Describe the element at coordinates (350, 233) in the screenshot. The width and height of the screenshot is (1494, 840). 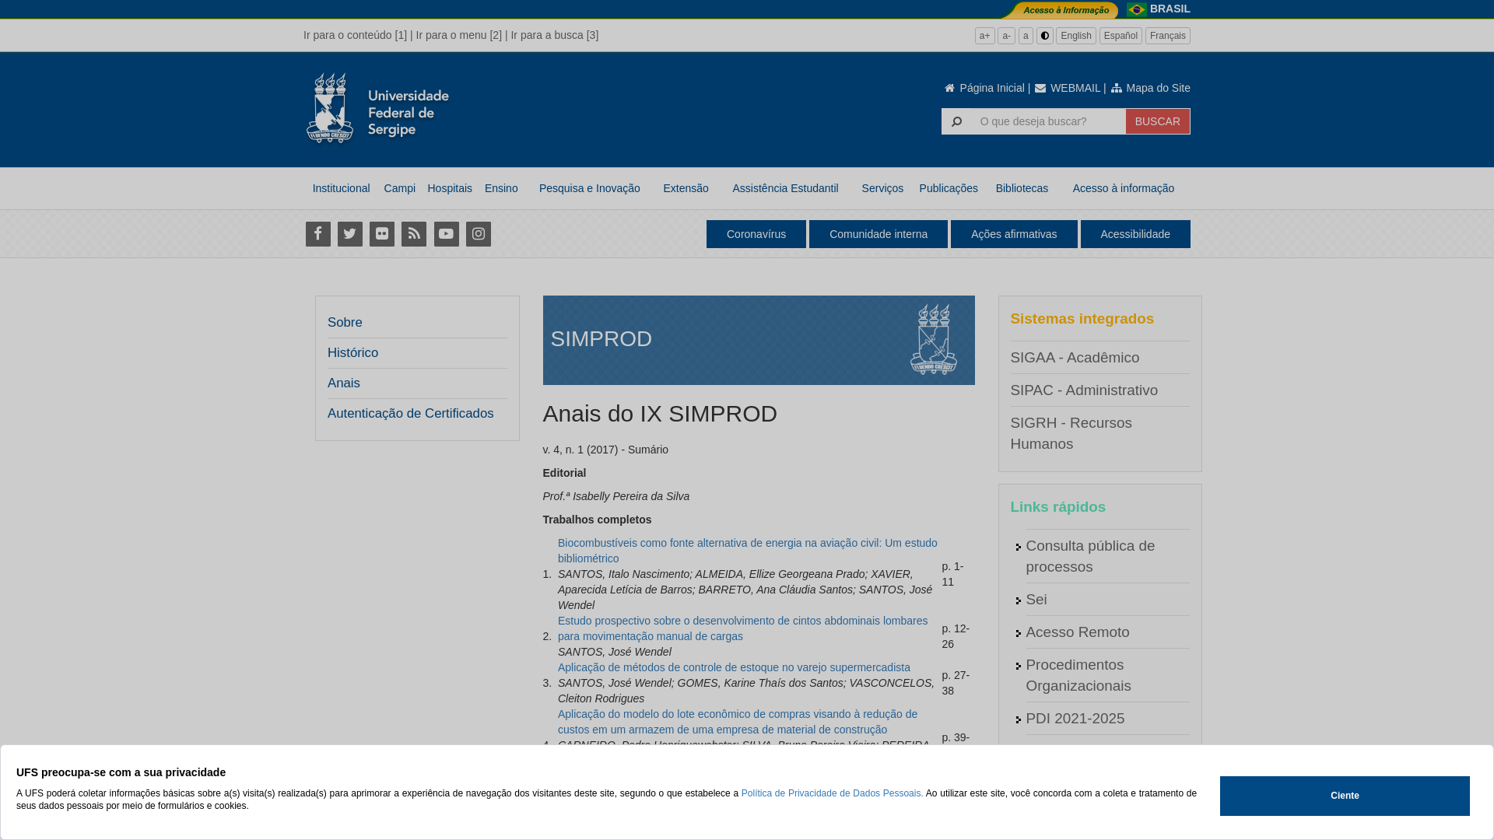
I see `Twitter` at that location.